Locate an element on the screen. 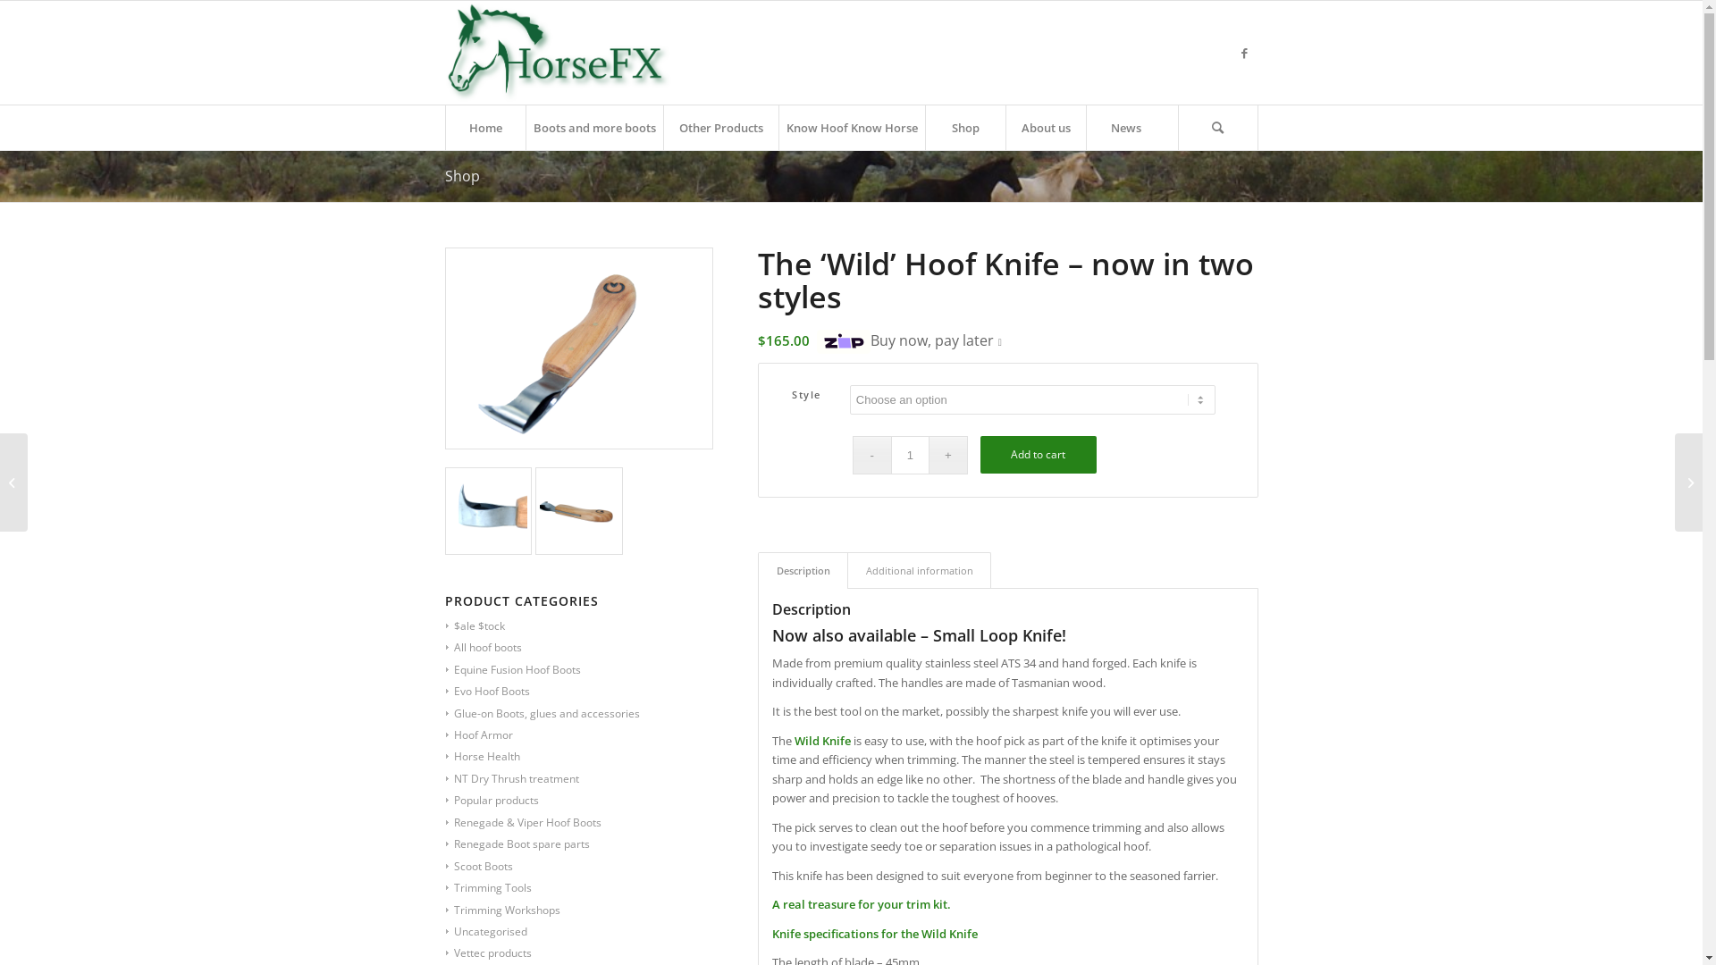 The width and height of the screenshot is (1716, 965). NT Dry Thrush treatment is located at coordinates (511, 779).